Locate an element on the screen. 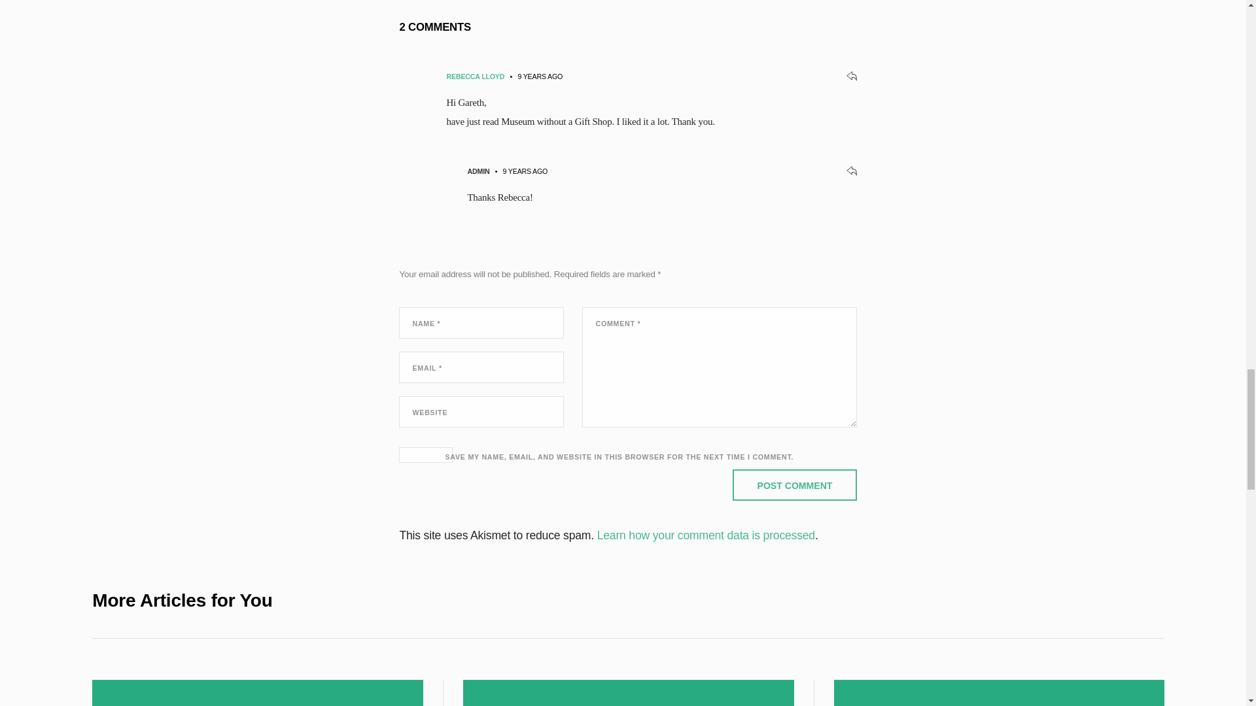 The width and height of the screenshot is (1256, 706). Friday, May 22, 2015, 7:28 am is located at coordinates (525, 171).